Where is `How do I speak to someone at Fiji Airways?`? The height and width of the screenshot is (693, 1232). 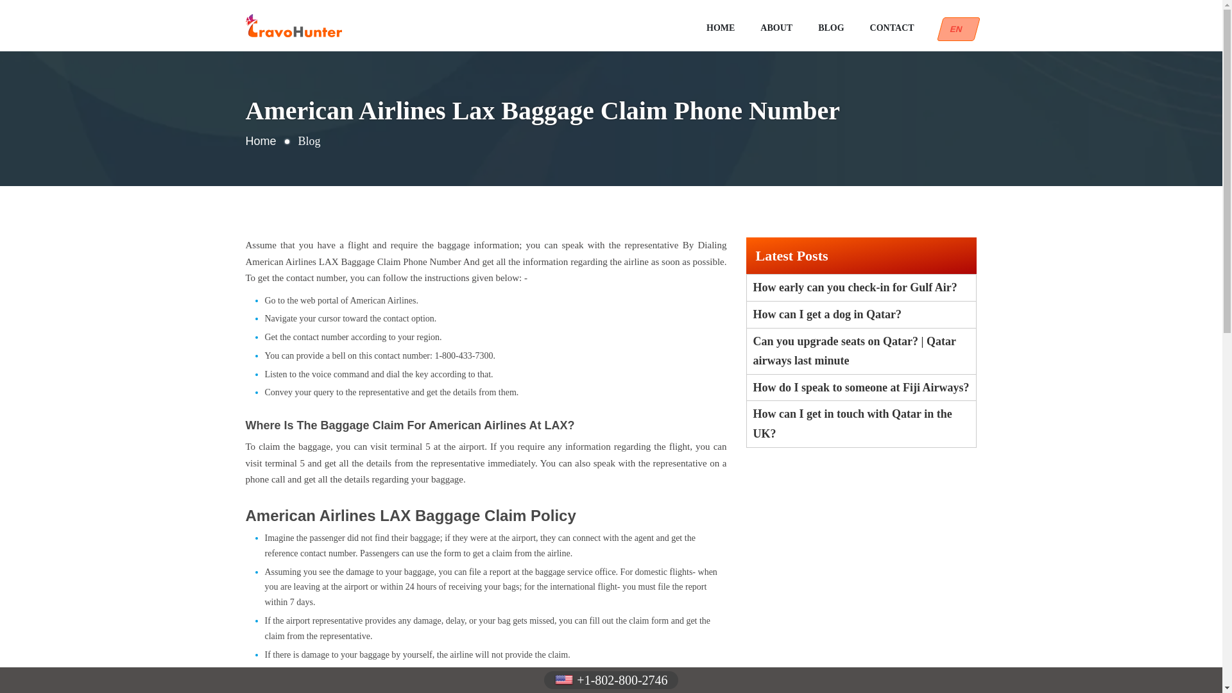
How do I speak to someone at Fiji Airways? is located at coordinates (861, 388).